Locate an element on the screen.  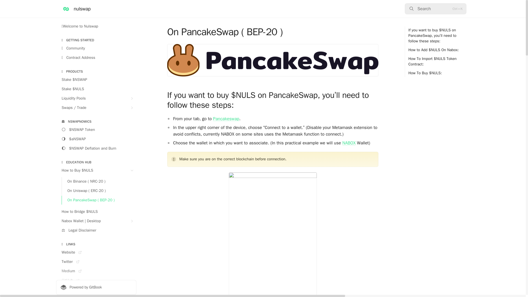
Pancakeswap is located at coordinates (226, 119).